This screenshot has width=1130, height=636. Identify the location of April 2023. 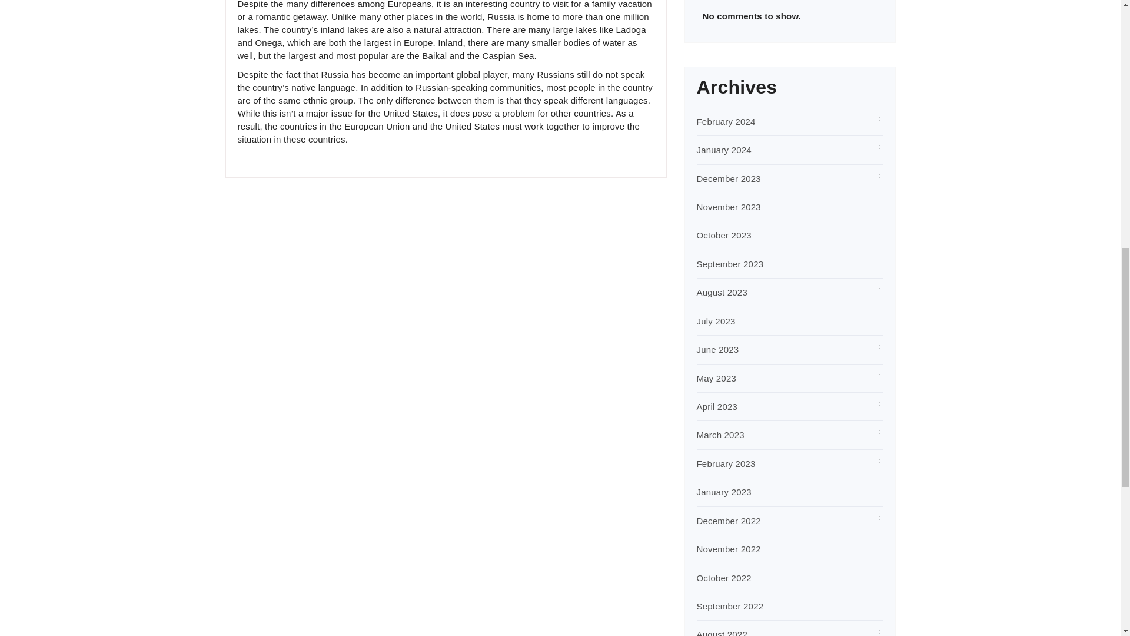
(717, 406).